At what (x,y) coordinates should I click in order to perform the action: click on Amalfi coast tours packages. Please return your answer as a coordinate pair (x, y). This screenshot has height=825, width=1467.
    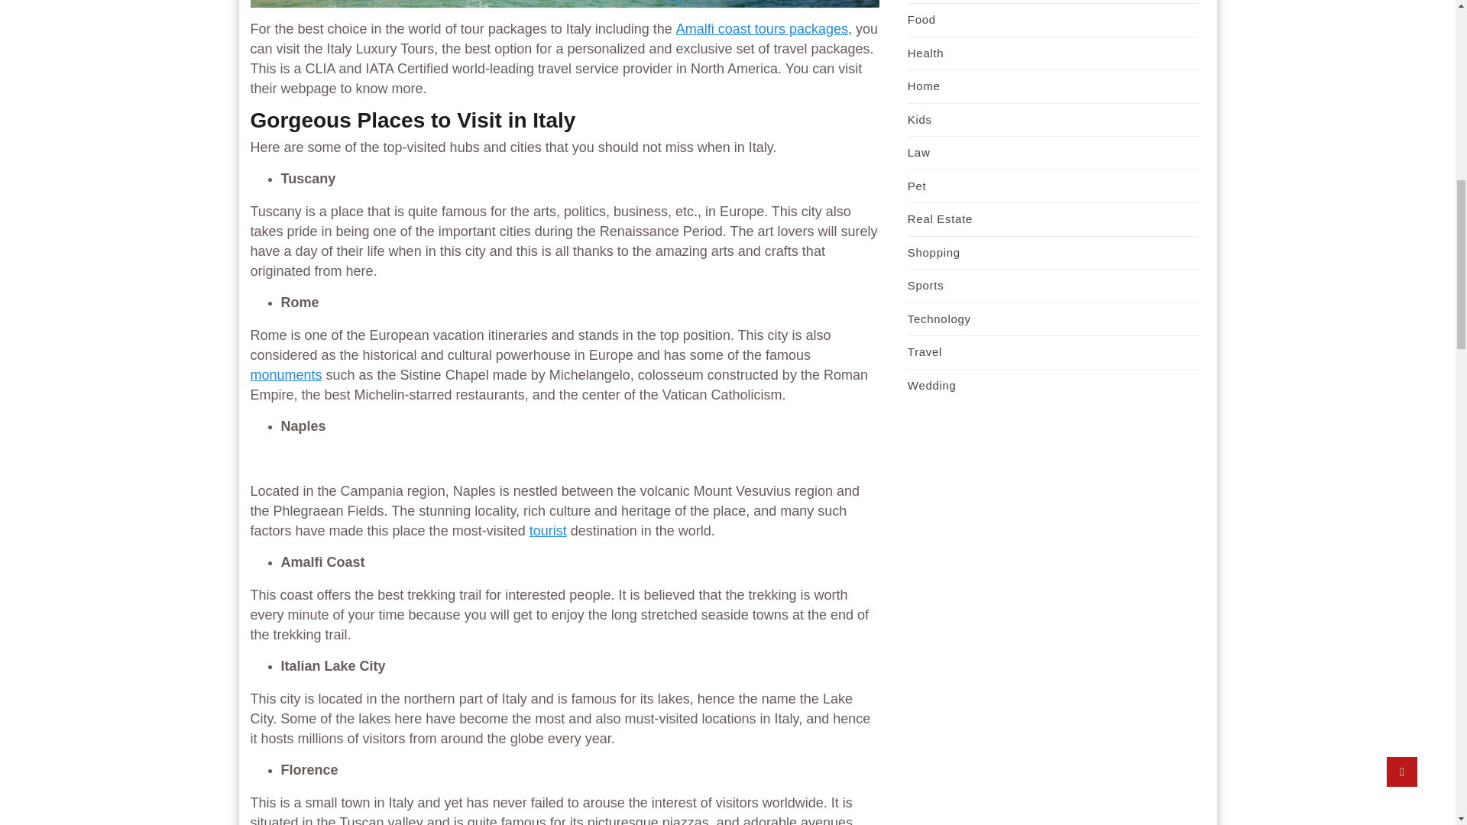
    Looking at the image, I should click on (762, 29).